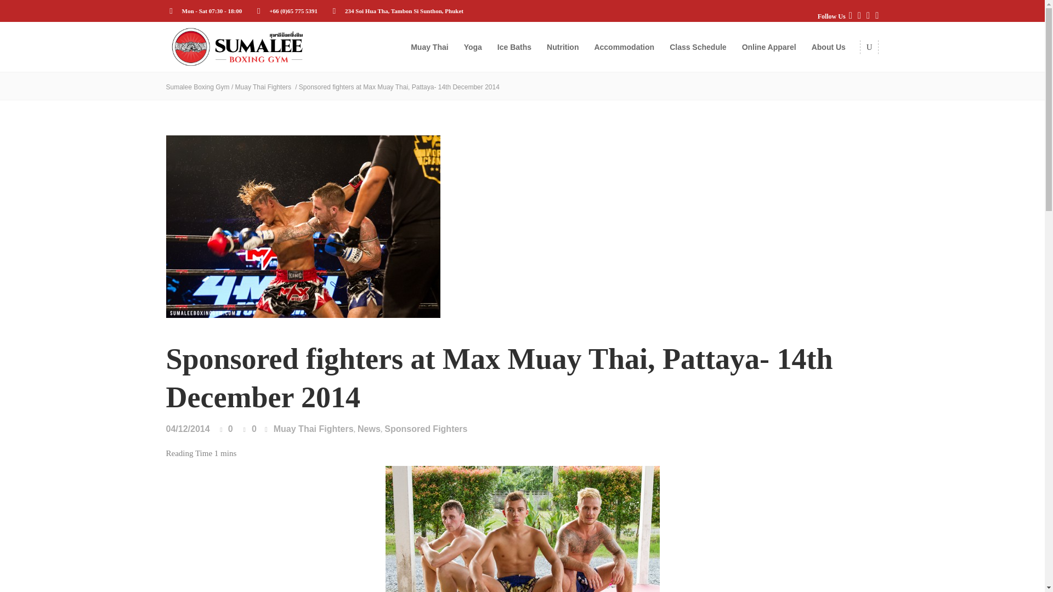 This screenshot has height=592, width=1053. Describe the element at coordinates (226, 429) in the screenshot. I see `Like this` at that location.